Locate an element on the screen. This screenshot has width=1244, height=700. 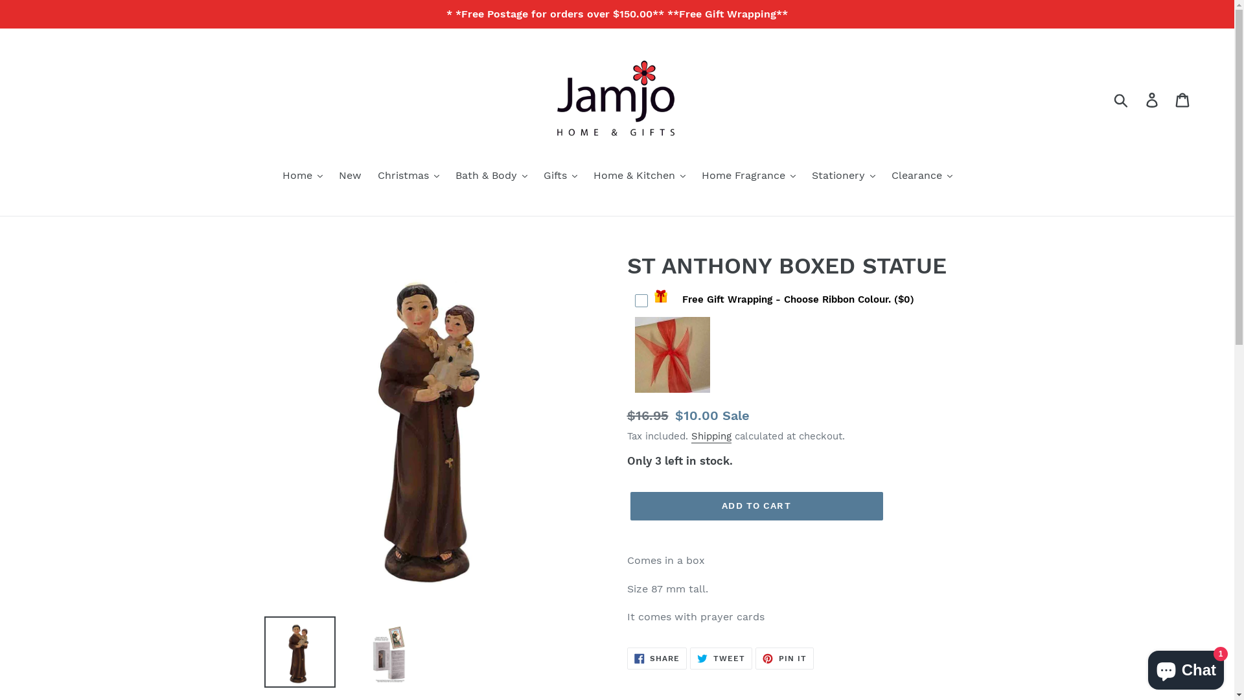
Log in is located at coordinates (1153, 100).